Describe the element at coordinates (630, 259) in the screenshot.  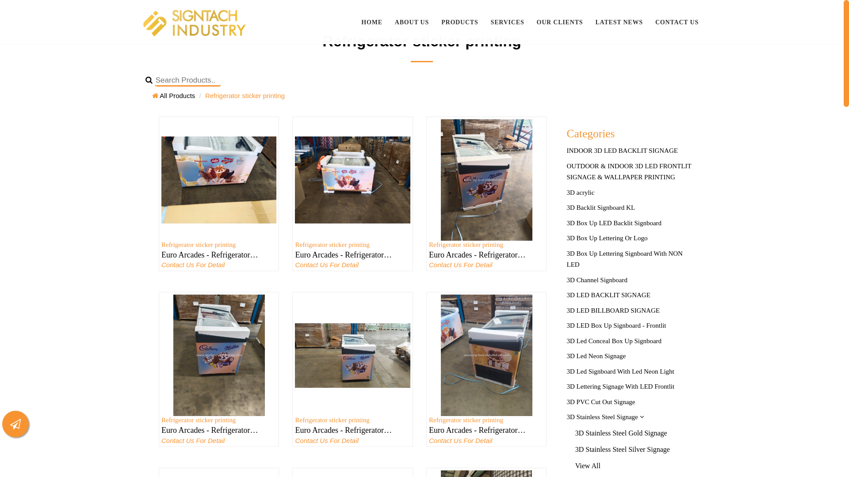
I see `3D Box Up Lettering Signboard With NON LED` at that location.